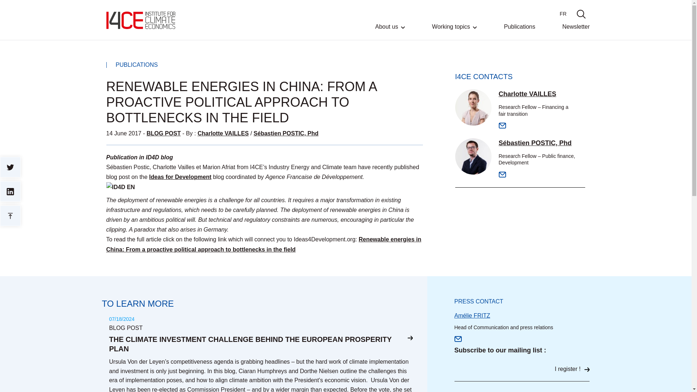 The width and height of the screenshot is (697, 392). Describe the element at coordinates (163, 133) in the screenshot. I see `BLOG POST` at that location.